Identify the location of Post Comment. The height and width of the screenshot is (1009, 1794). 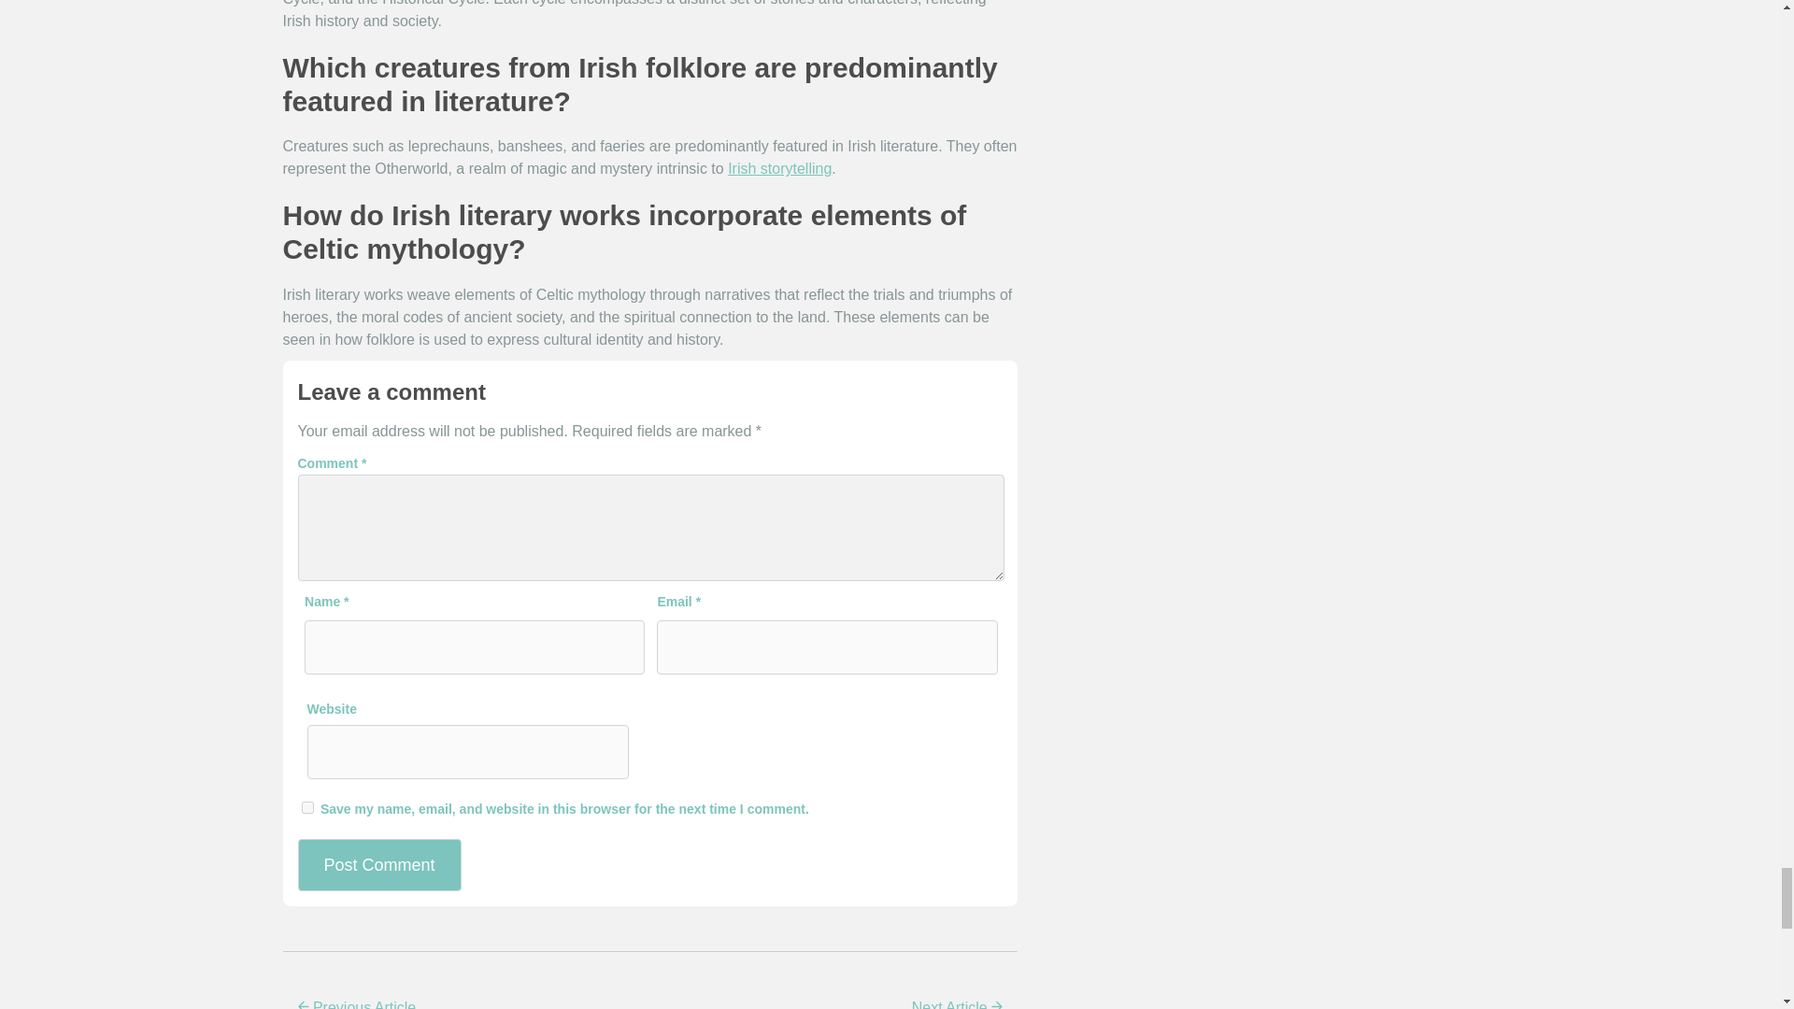
(379, 864).